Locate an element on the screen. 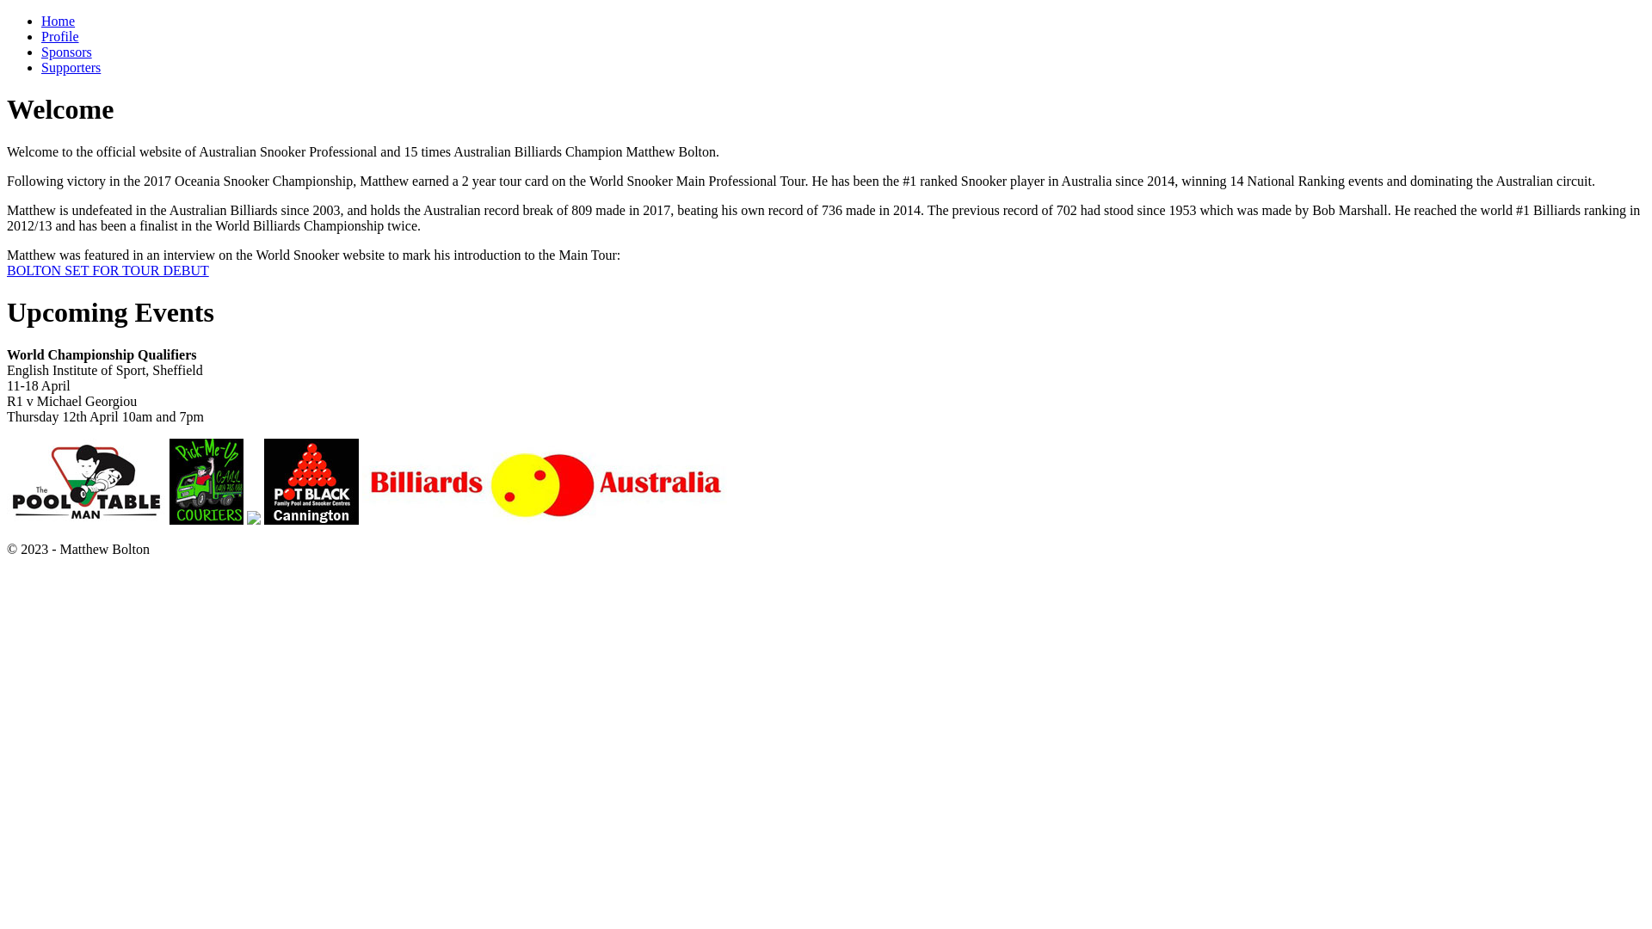  Supporters is located at coordinates (71, 67).